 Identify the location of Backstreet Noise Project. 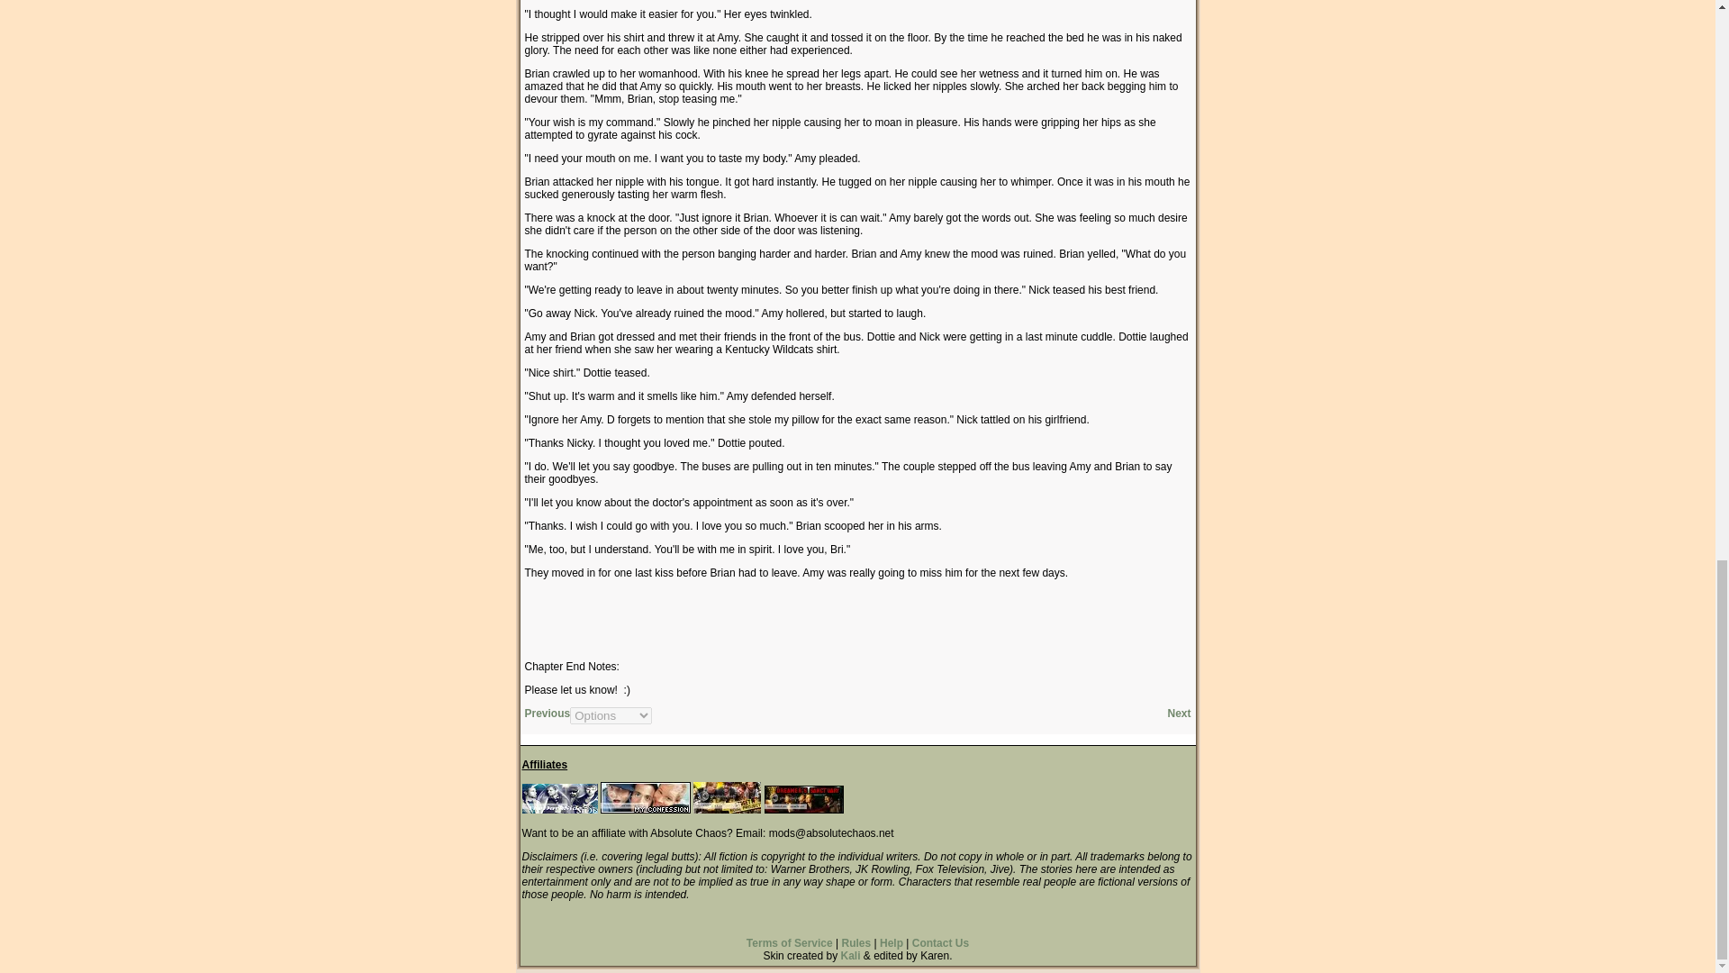
(726, 810).